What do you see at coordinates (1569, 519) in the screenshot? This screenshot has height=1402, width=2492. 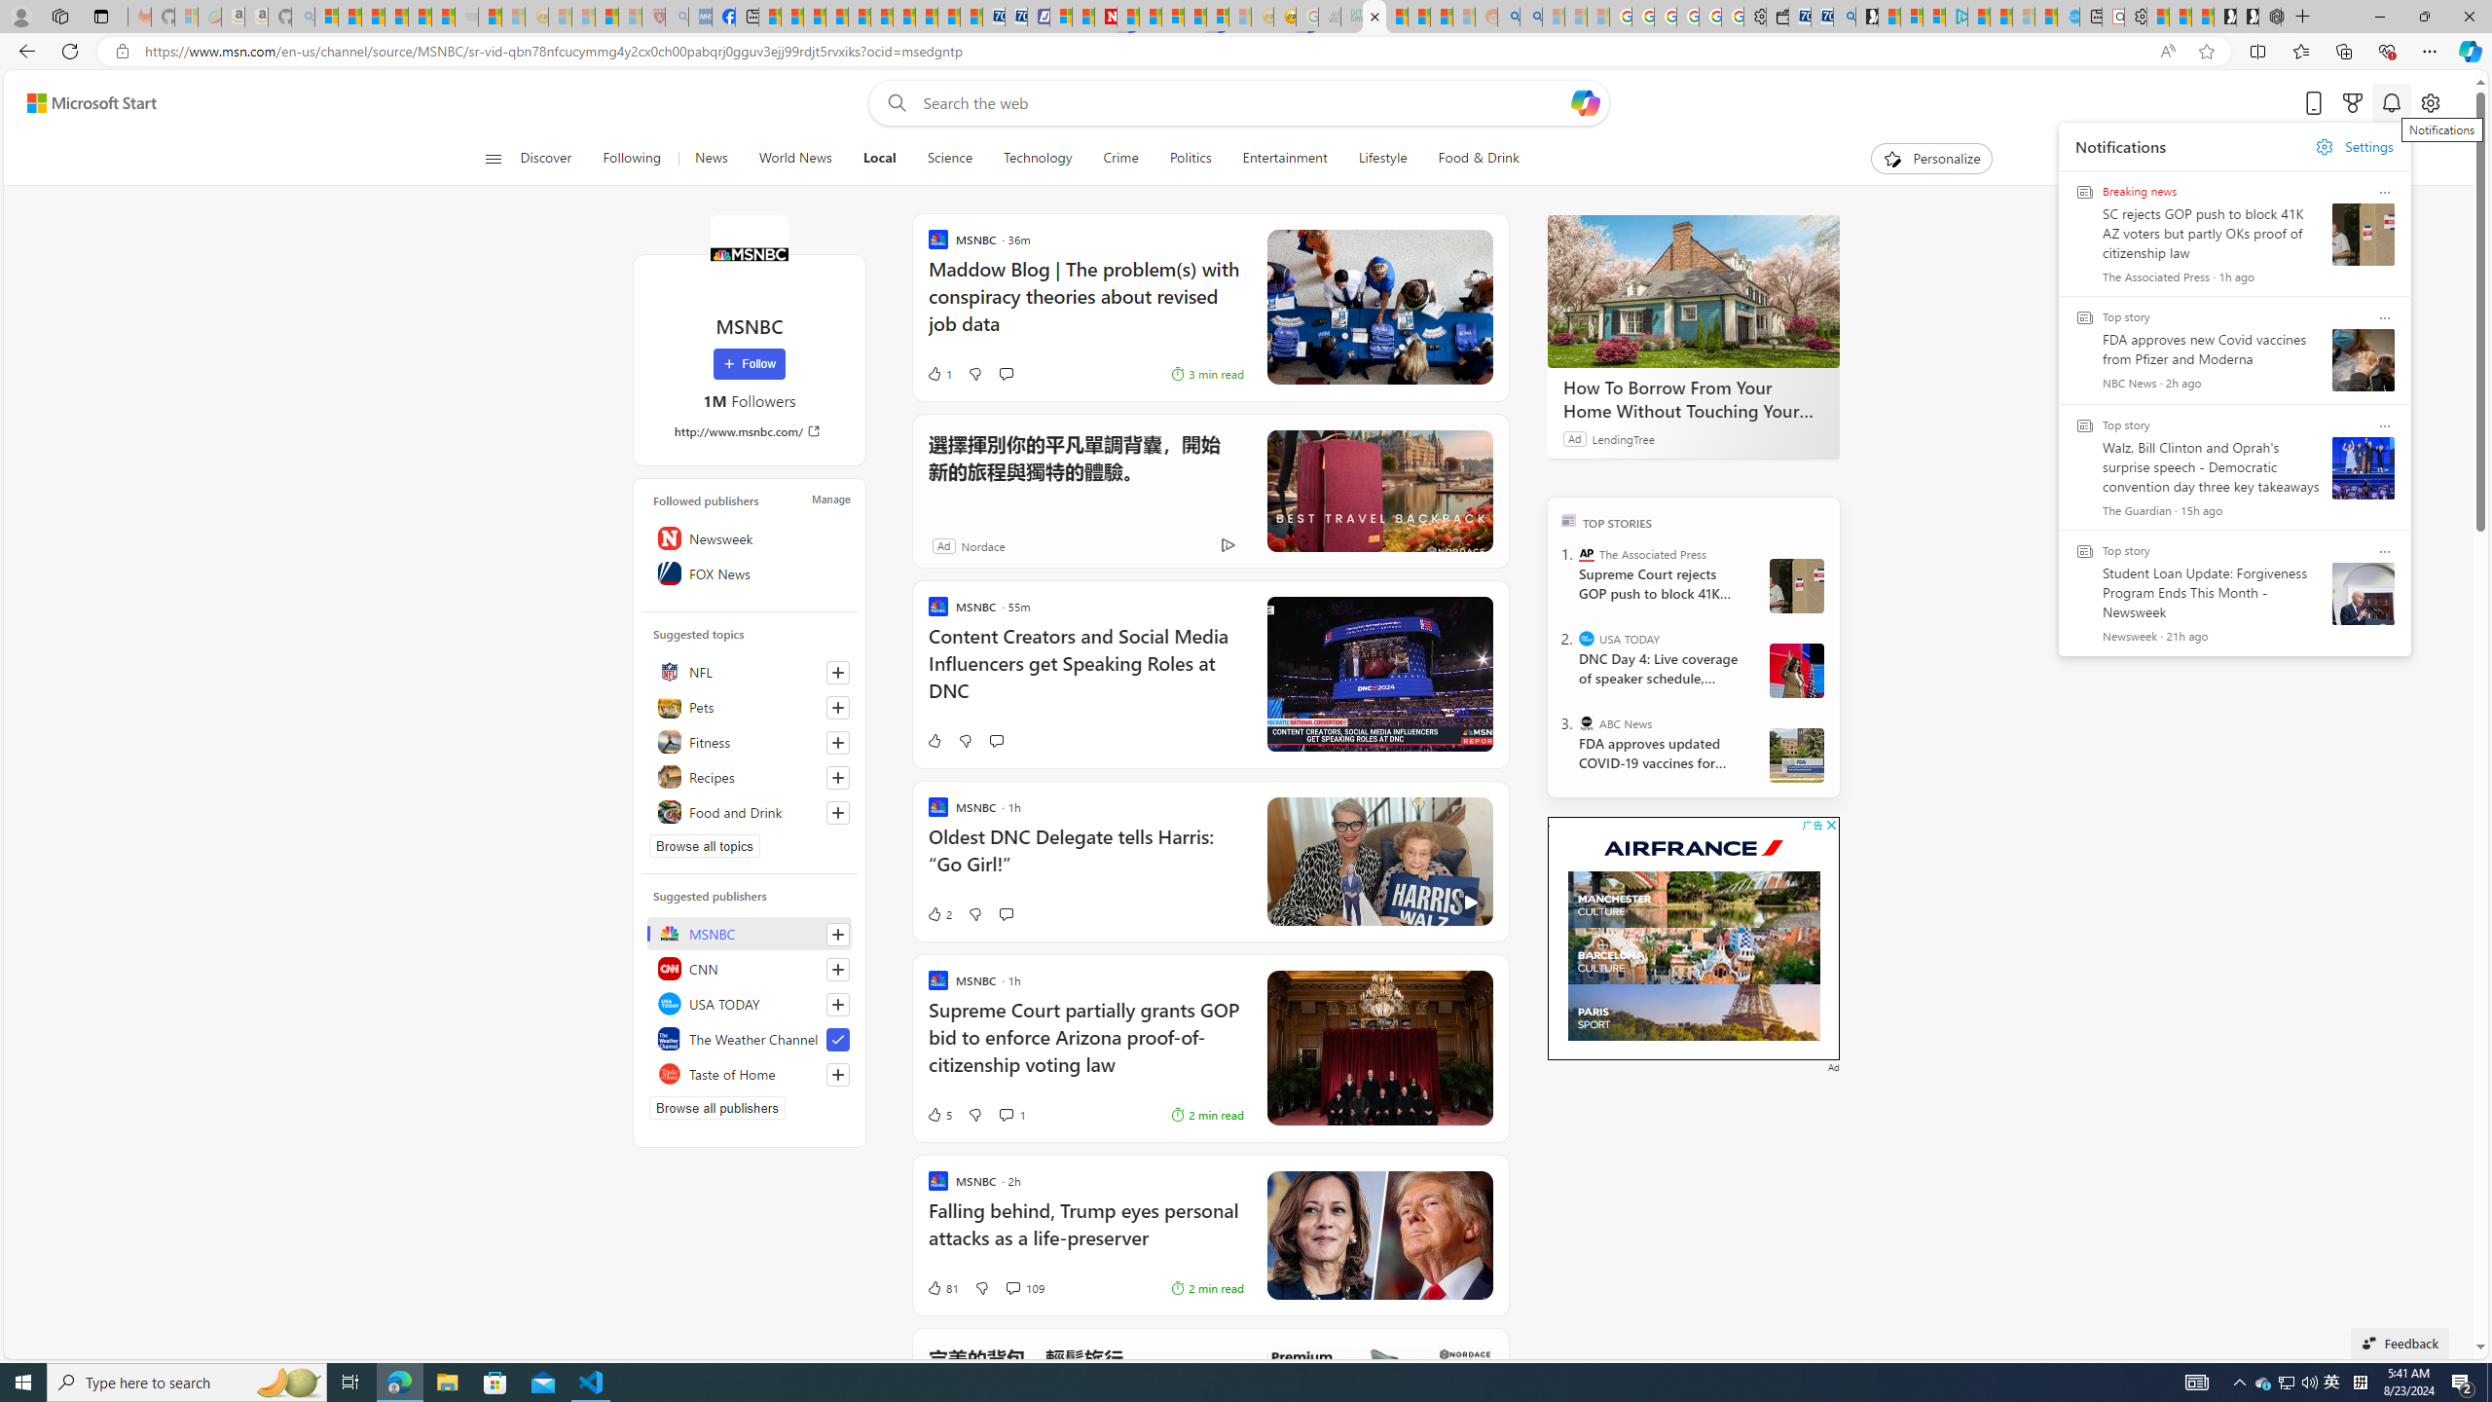 I see `TOP` at bounding box center [1569, 519].